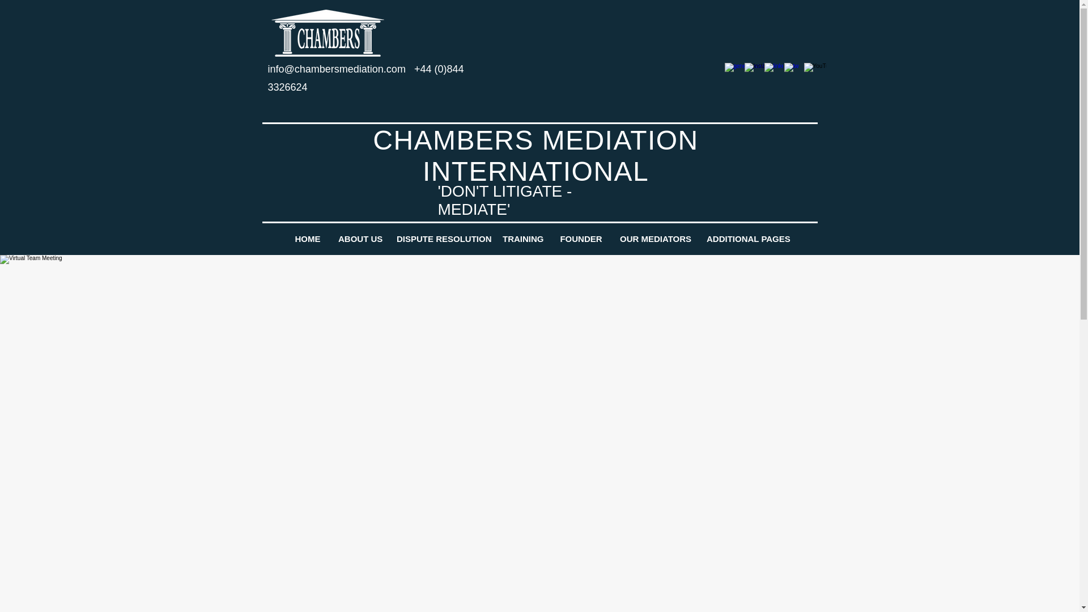 The image size is (1088, 612). Describe the element at coordinates (654, 239) in the screenshot. I see `OUR MEDIATORS` at that location.